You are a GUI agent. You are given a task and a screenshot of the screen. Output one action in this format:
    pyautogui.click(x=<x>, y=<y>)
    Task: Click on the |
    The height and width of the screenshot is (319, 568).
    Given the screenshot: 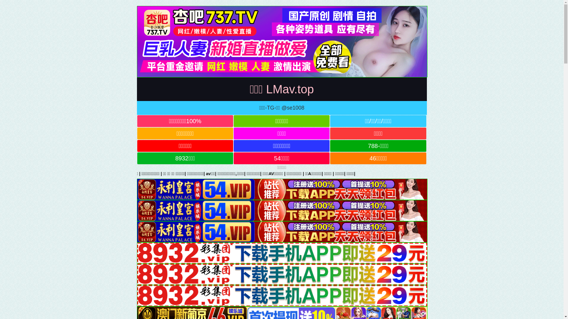 What is the action you would take?
    pyautogui.click(x=367, y=174)
    